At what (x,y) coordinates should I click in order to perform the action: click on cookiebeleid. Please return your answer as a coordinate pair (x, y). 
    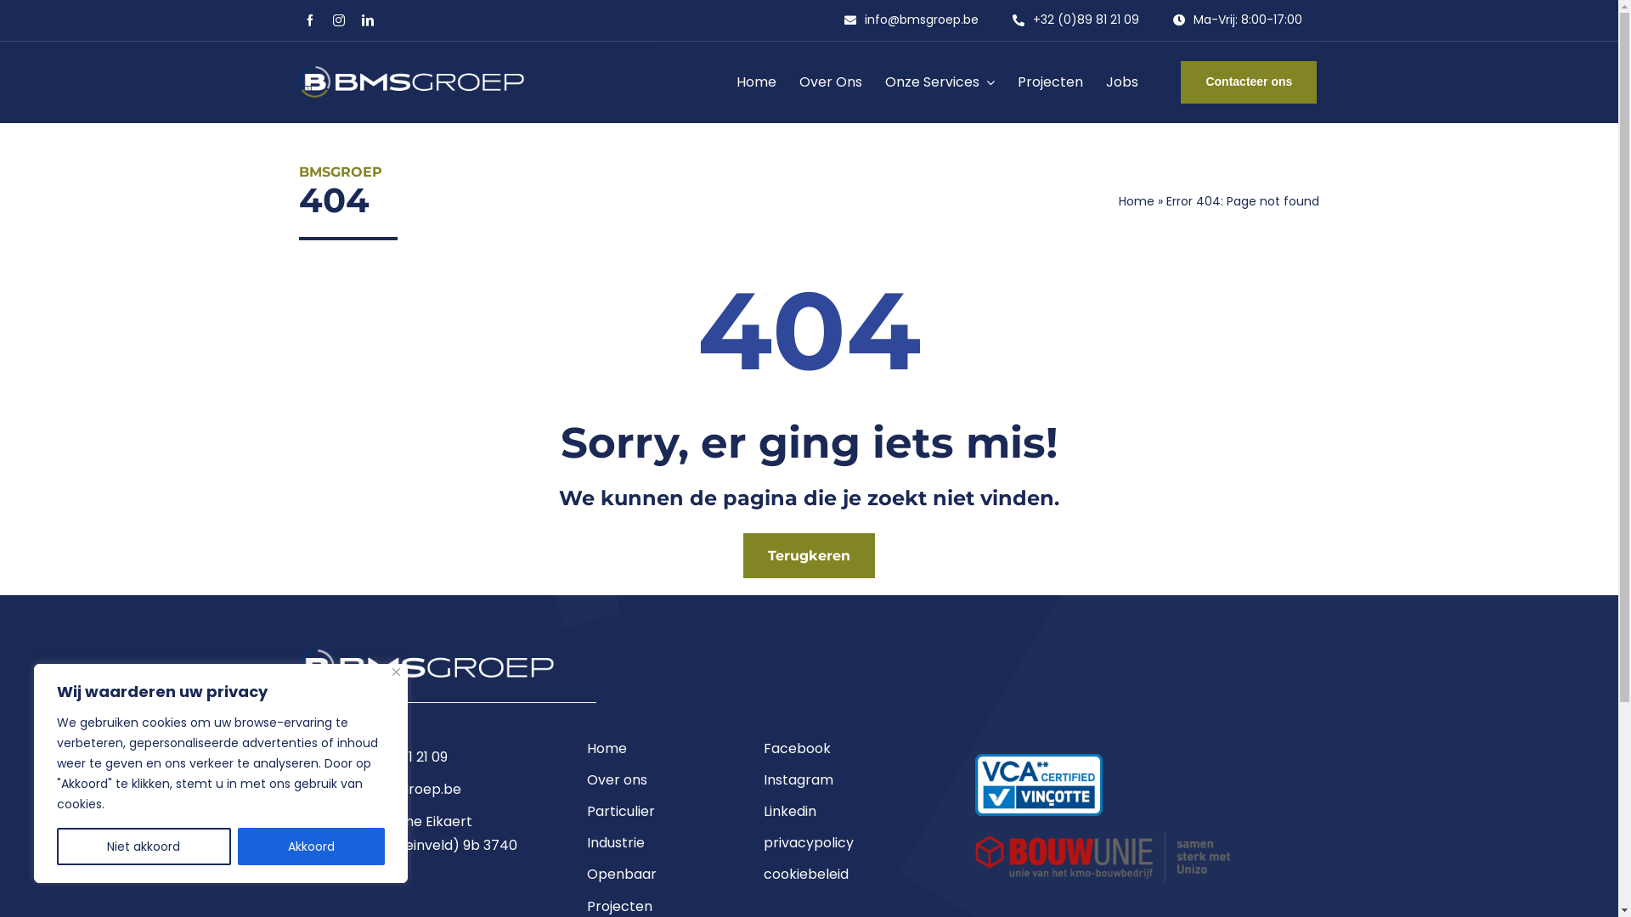
    Looking at the image, I should click on (843, 878).